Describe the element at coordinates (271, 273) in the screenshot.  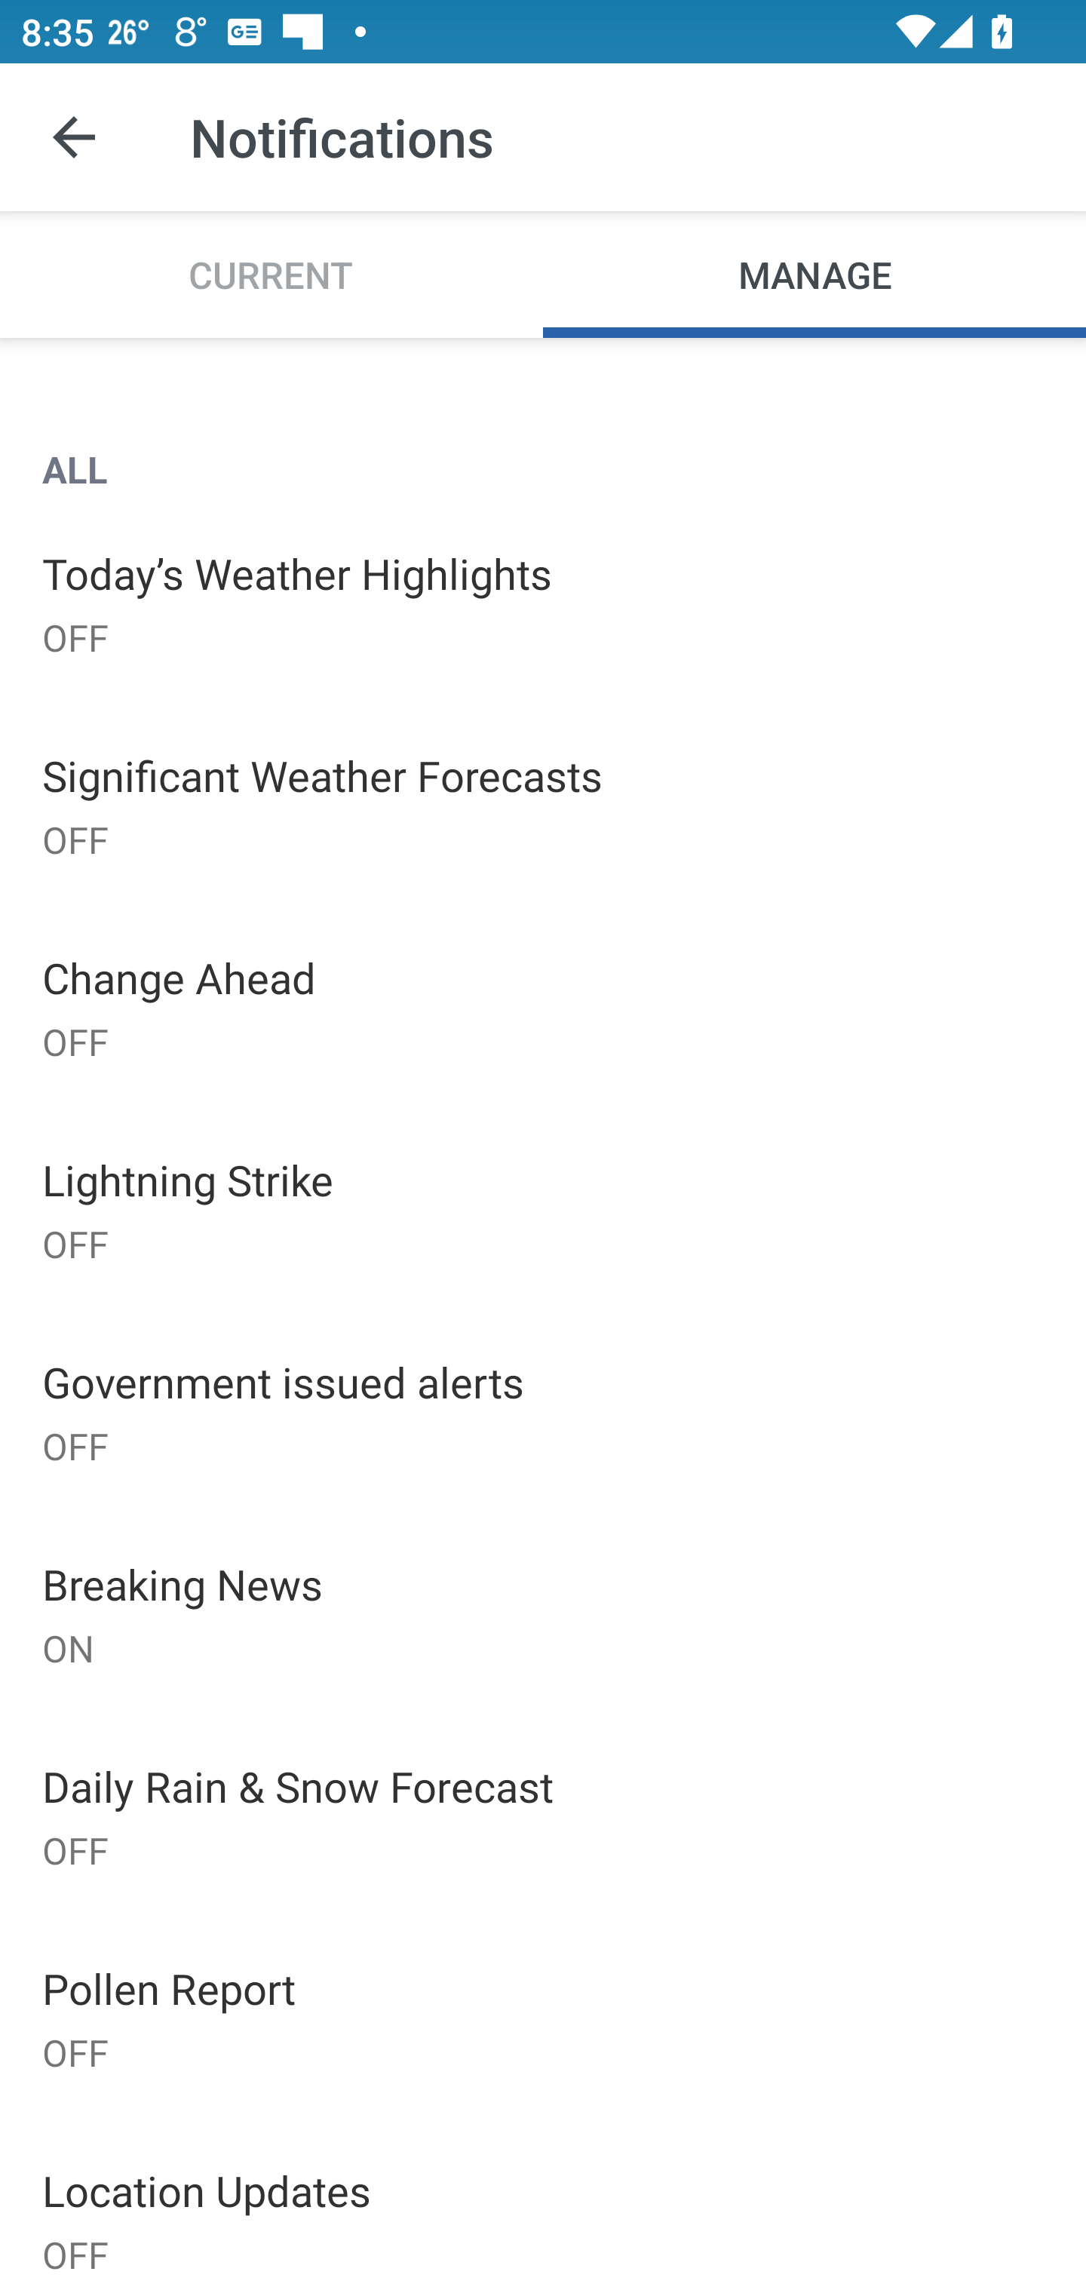
I see `Current Tab CURRENT` at that location.